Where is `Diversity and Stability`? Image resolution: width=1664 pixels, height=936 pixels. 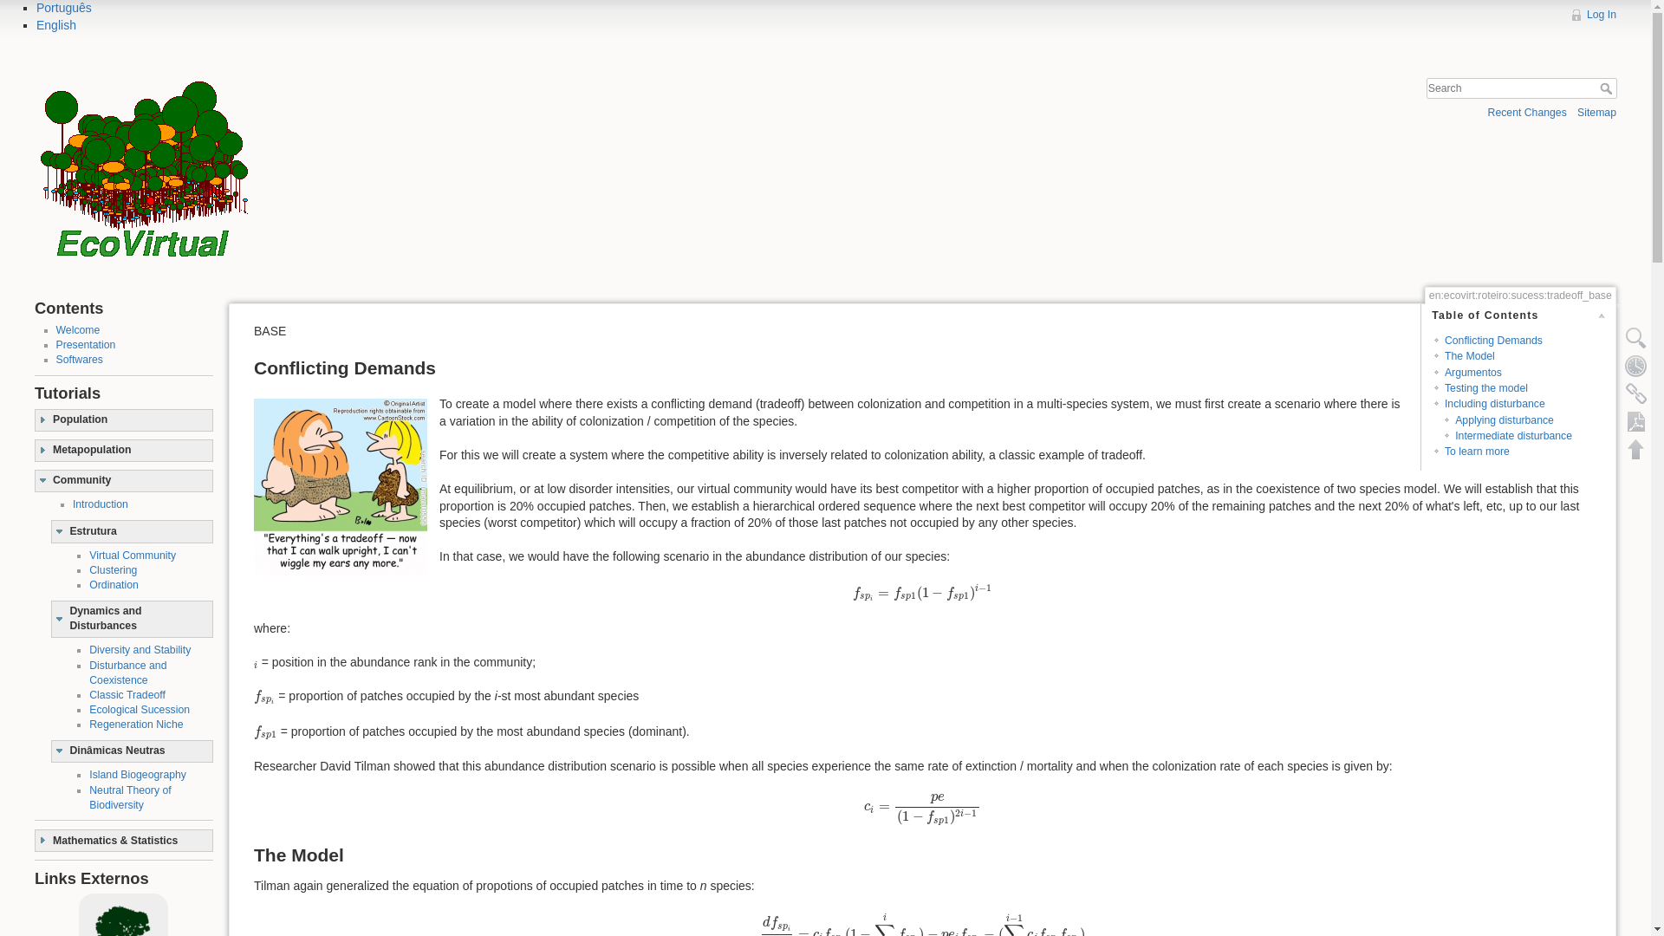
Diversity and Stability is located at coordinates (140, 650).